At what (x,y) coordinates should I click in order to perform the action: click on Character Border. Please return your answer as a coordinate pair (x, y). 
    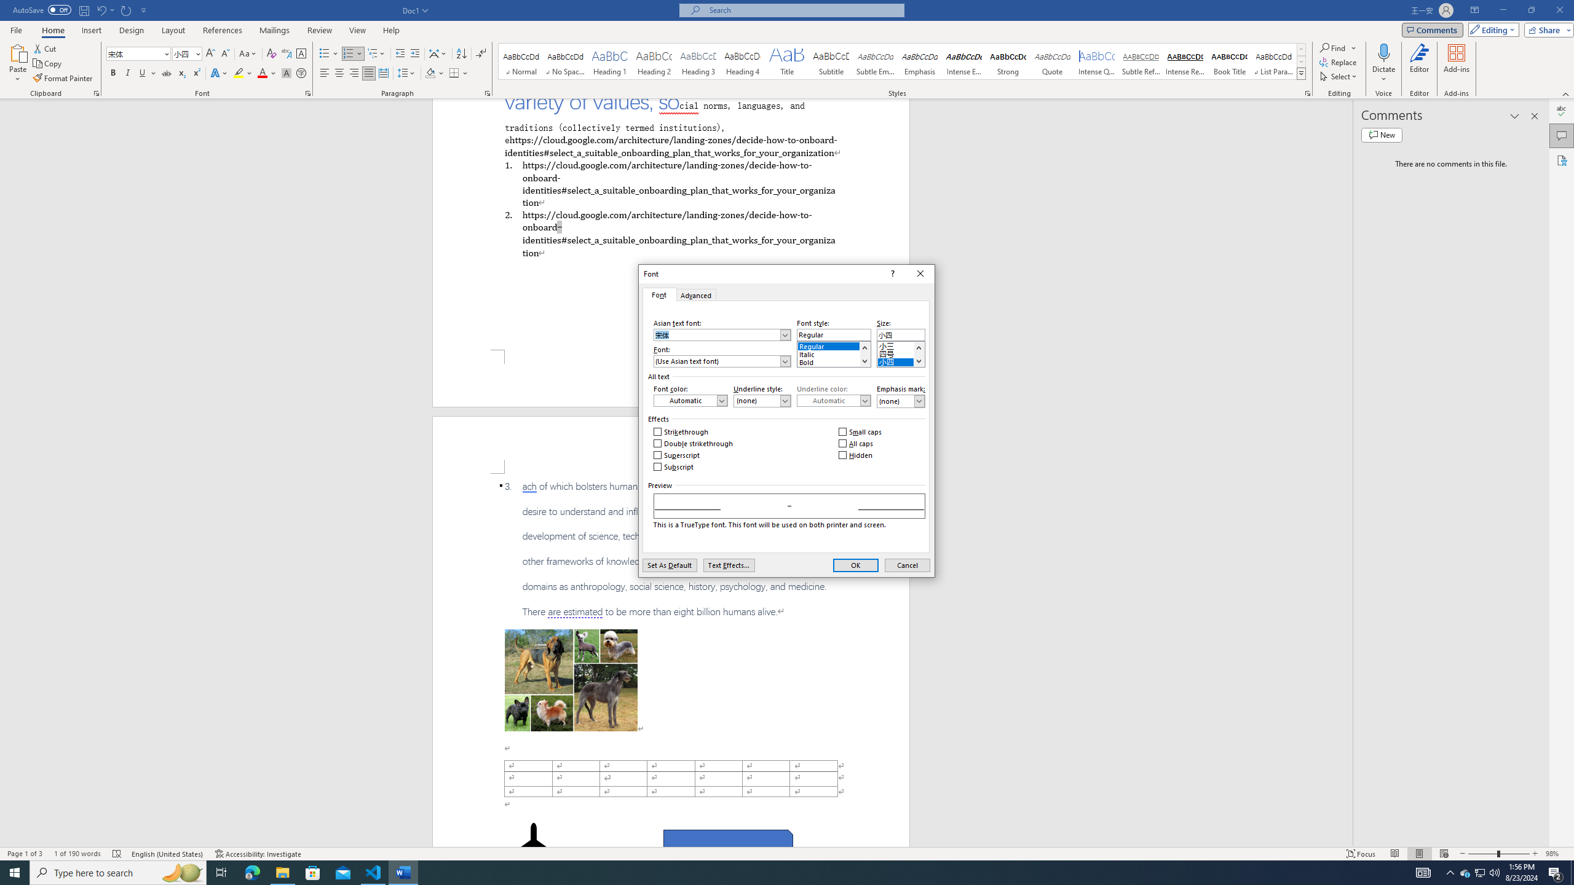
    Looking at the image, I should click on (301, 54).